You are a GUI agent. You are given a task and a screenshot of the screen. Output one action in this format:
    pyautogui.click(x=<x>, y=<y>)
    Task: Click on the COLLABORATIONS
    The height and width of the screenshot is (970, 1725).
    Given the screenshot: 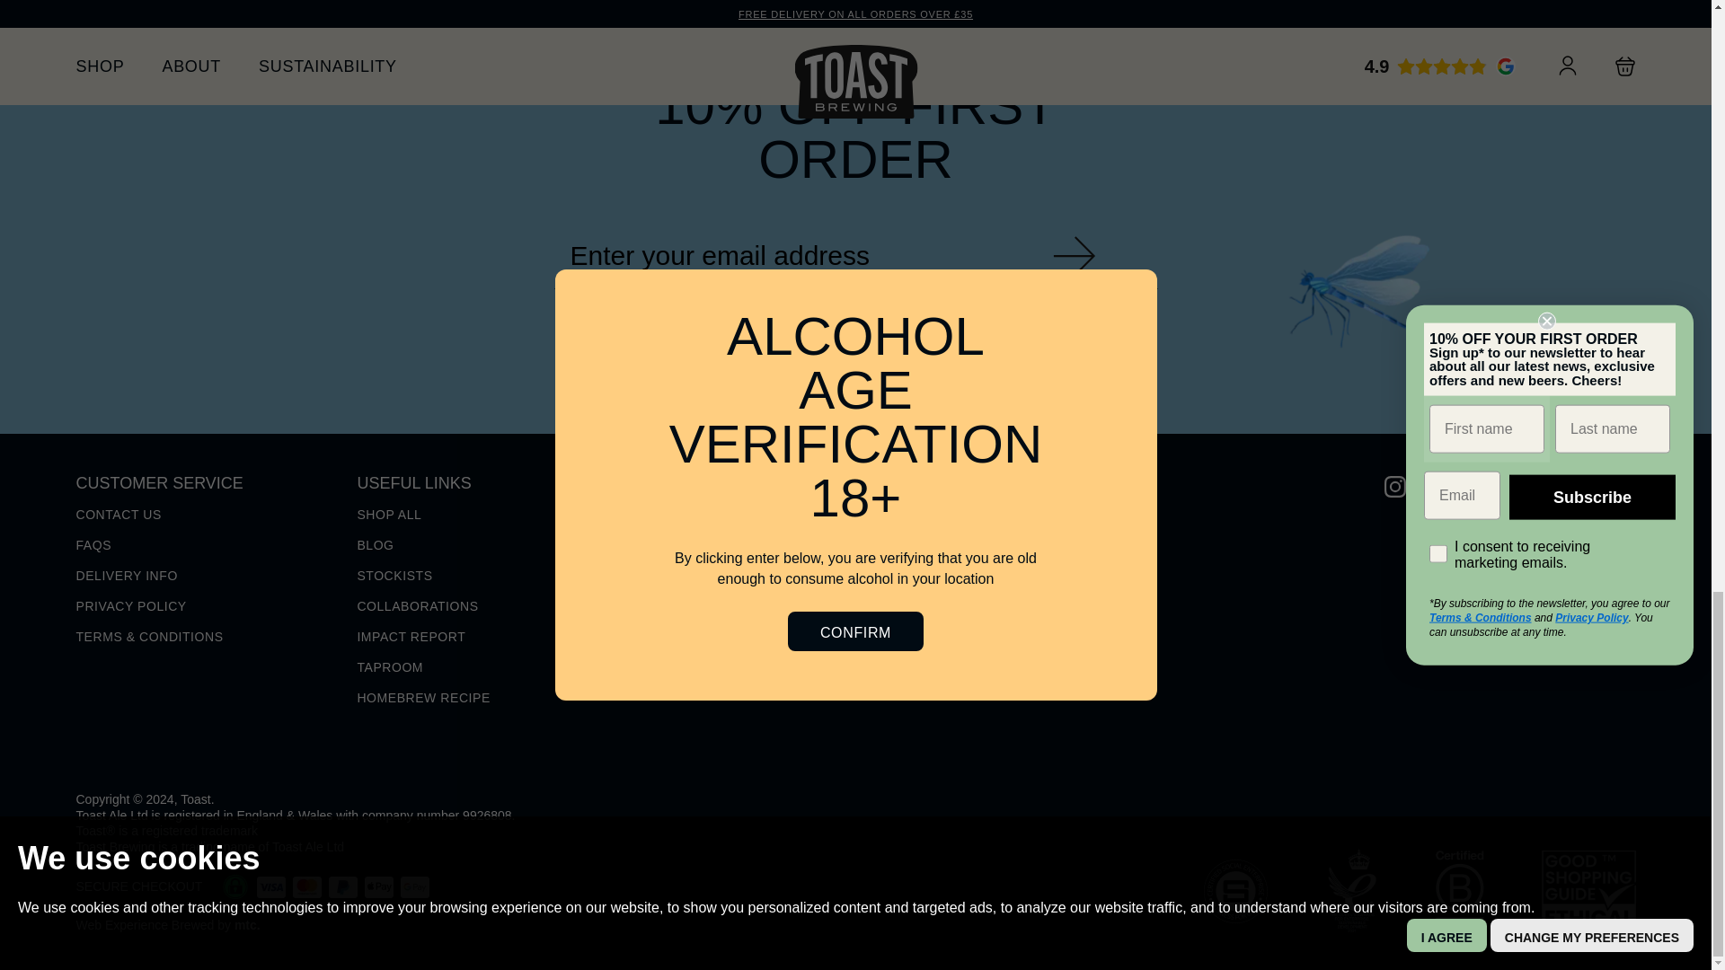 What is the action you would take?
    pyautogui.click(x=417, y=605)
    